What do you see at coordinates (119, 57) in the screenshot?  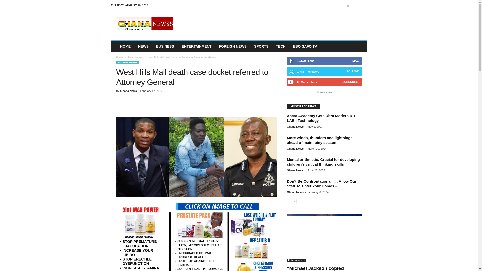 I see `Home` at bounding box center [119, 57].